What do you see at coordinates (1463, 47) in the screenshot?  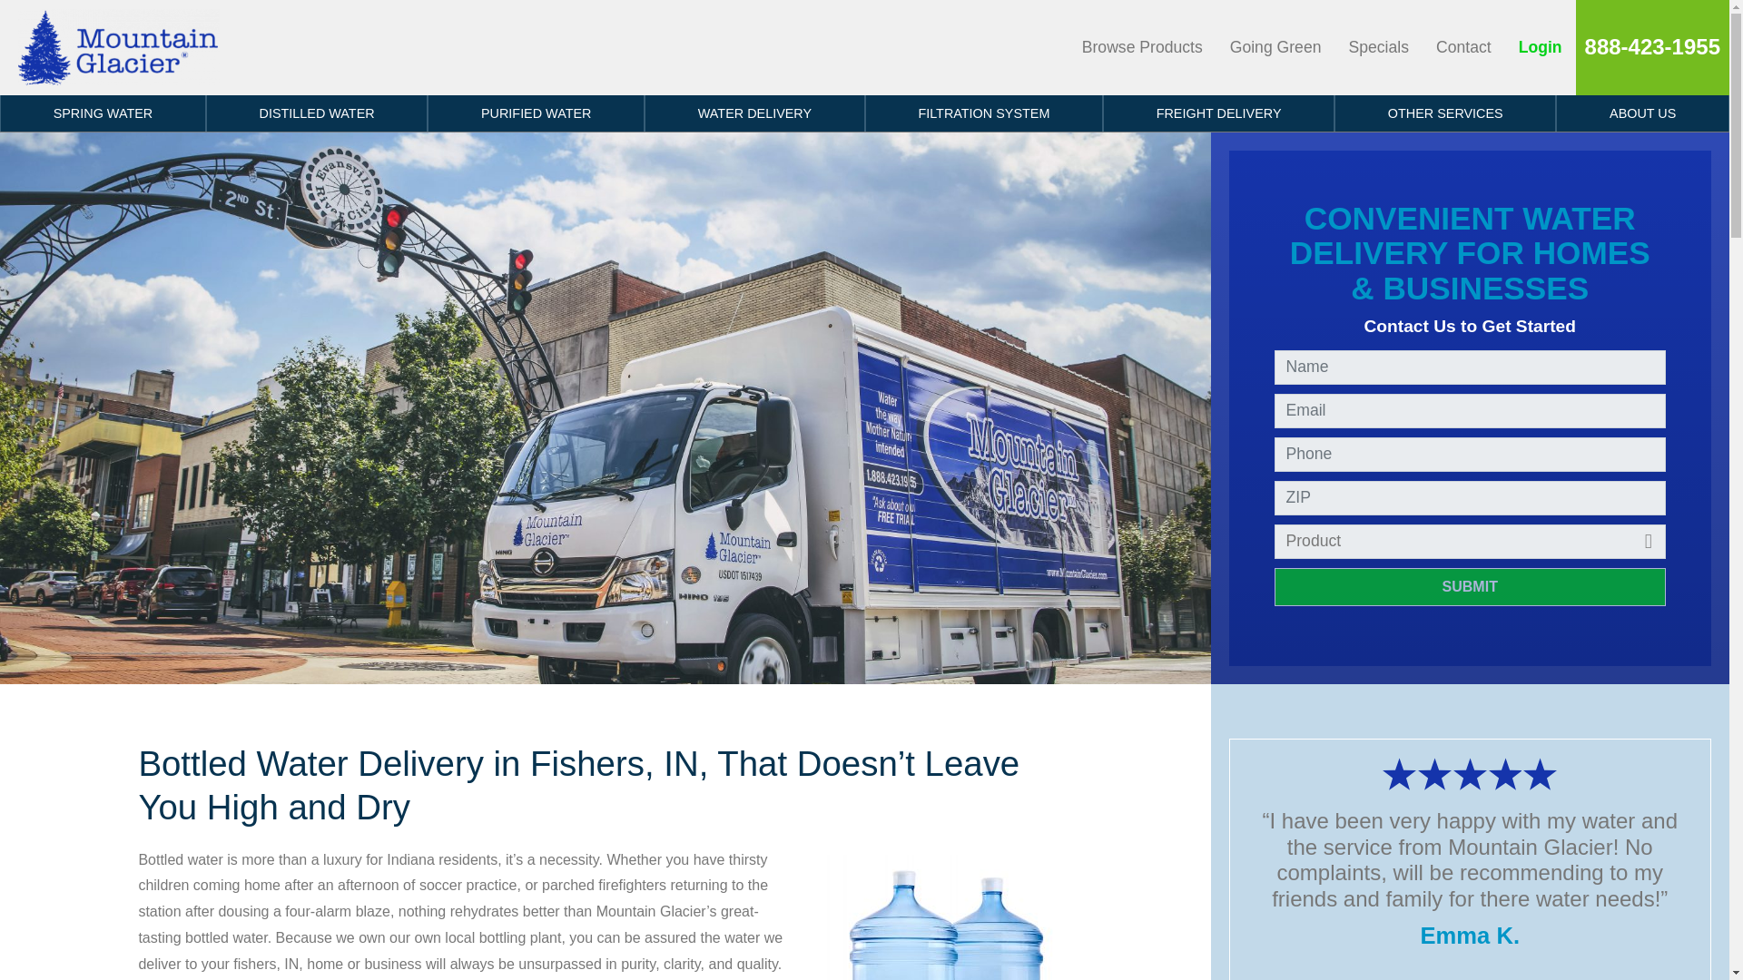 I see `Contact` at bounding box center [1463, 47].